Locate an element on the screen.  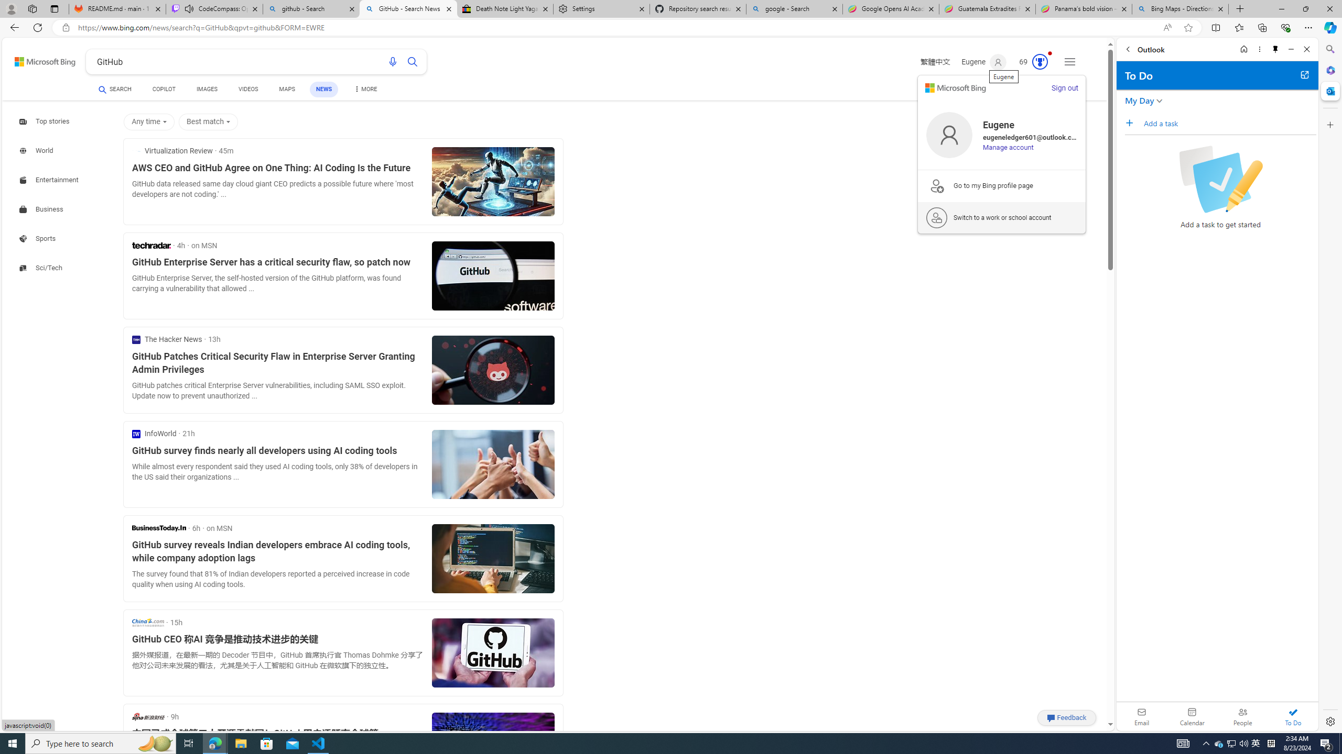
Best match is located at coordinates (210, 122).